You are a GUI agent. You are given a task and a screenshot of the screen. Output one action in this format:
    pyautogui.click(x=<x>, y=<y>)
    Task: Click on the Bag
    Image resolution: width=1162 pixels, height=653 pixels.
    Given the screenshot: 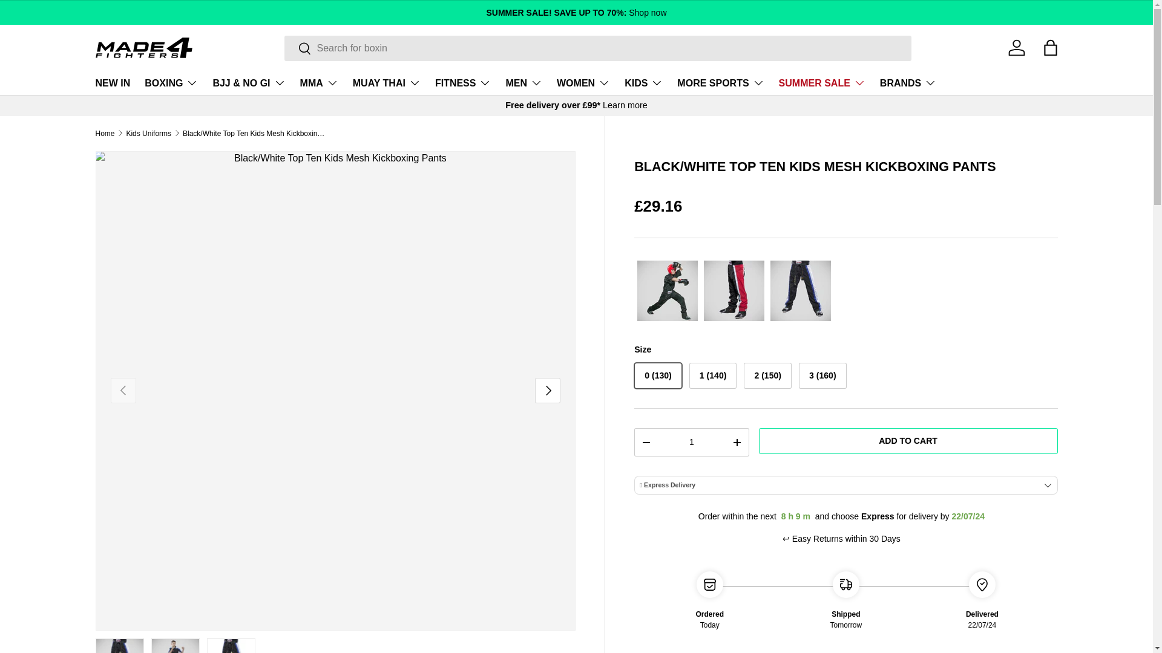 What is the action you would take?
    pyautogui.click(x=1051, y=48)
    